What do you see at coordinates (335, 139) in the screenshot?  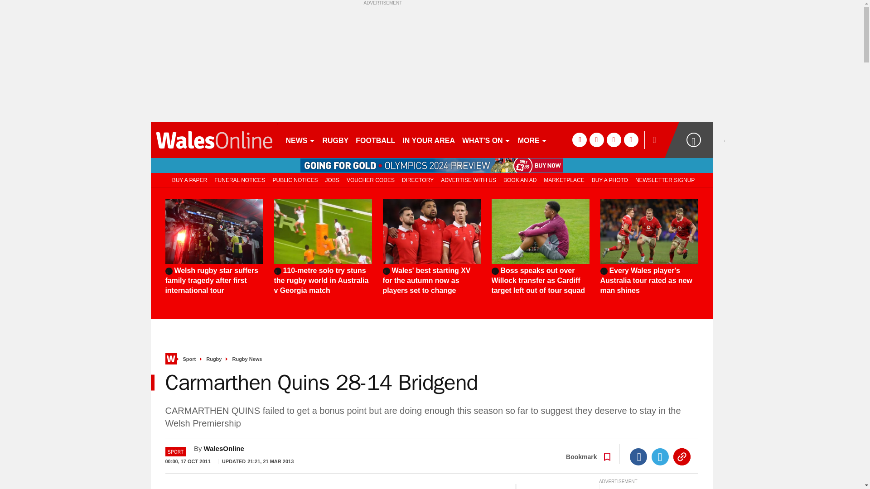 I see `RUGBY` at bounding box center [335, 139].